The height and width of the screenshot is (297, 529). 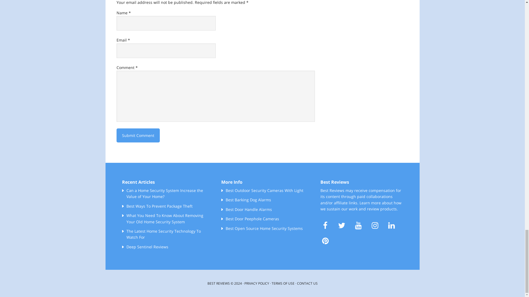 I want to click on Privacy Policy, so click(x=256, y=283).